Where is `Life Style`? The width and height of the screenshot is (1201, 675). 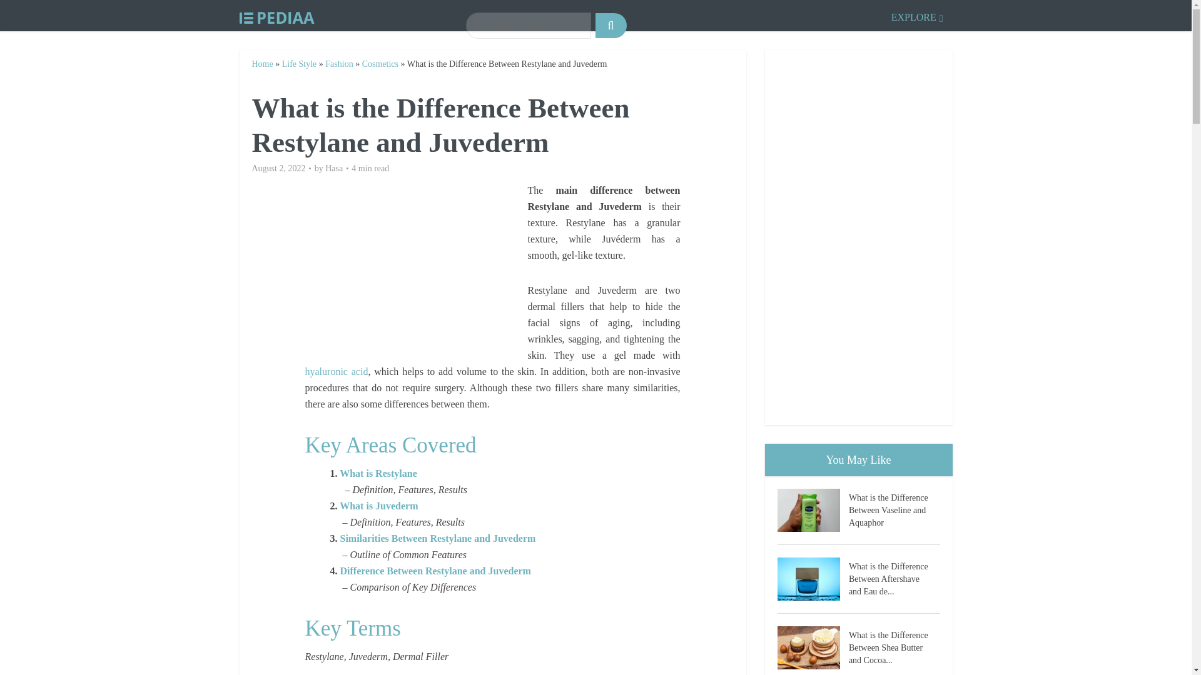
Life Style is located at coordinates (299, 64).